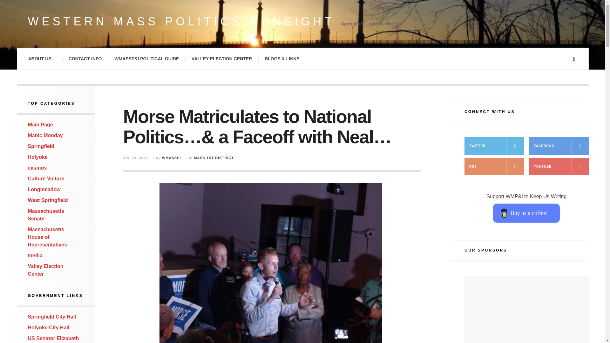 The image size is (610, 343). I want to click on VALLEY ELECTION CENTER, so click(222, 59).